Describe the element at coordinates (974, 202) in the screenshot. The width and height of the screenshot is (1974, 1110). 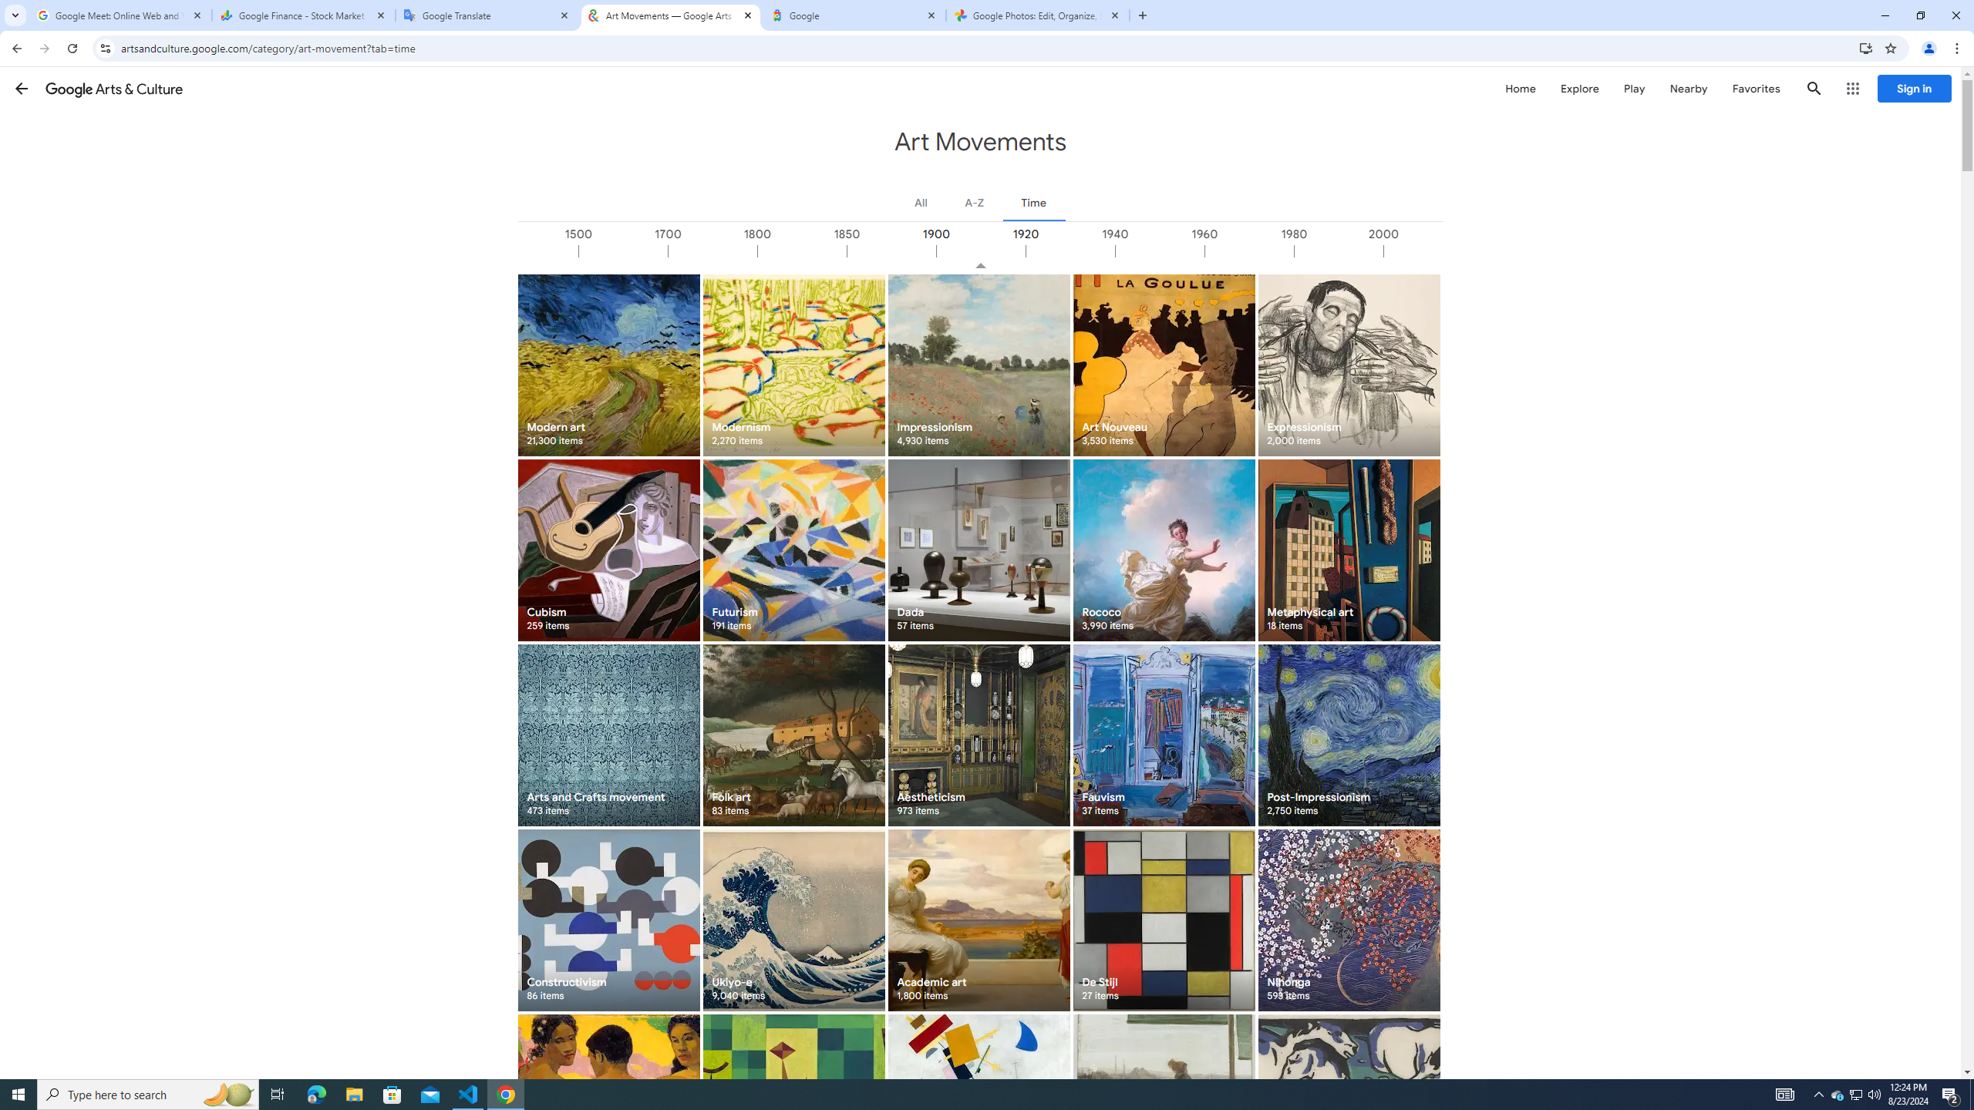
I see `A-Z` at that location.